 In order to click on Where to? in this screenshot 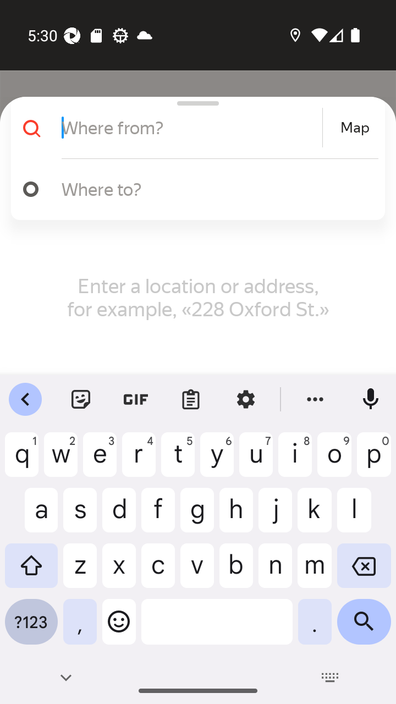, I will do `click(194, 189)`.